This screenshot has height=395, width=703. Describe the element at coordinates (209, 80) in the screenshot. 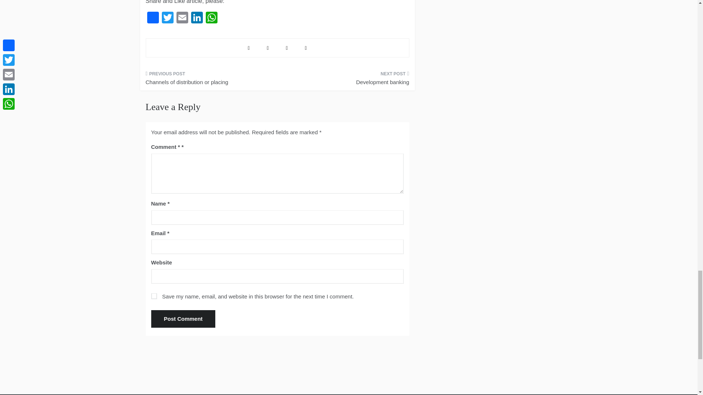

I see `Channels of distribution or placing` at that location.